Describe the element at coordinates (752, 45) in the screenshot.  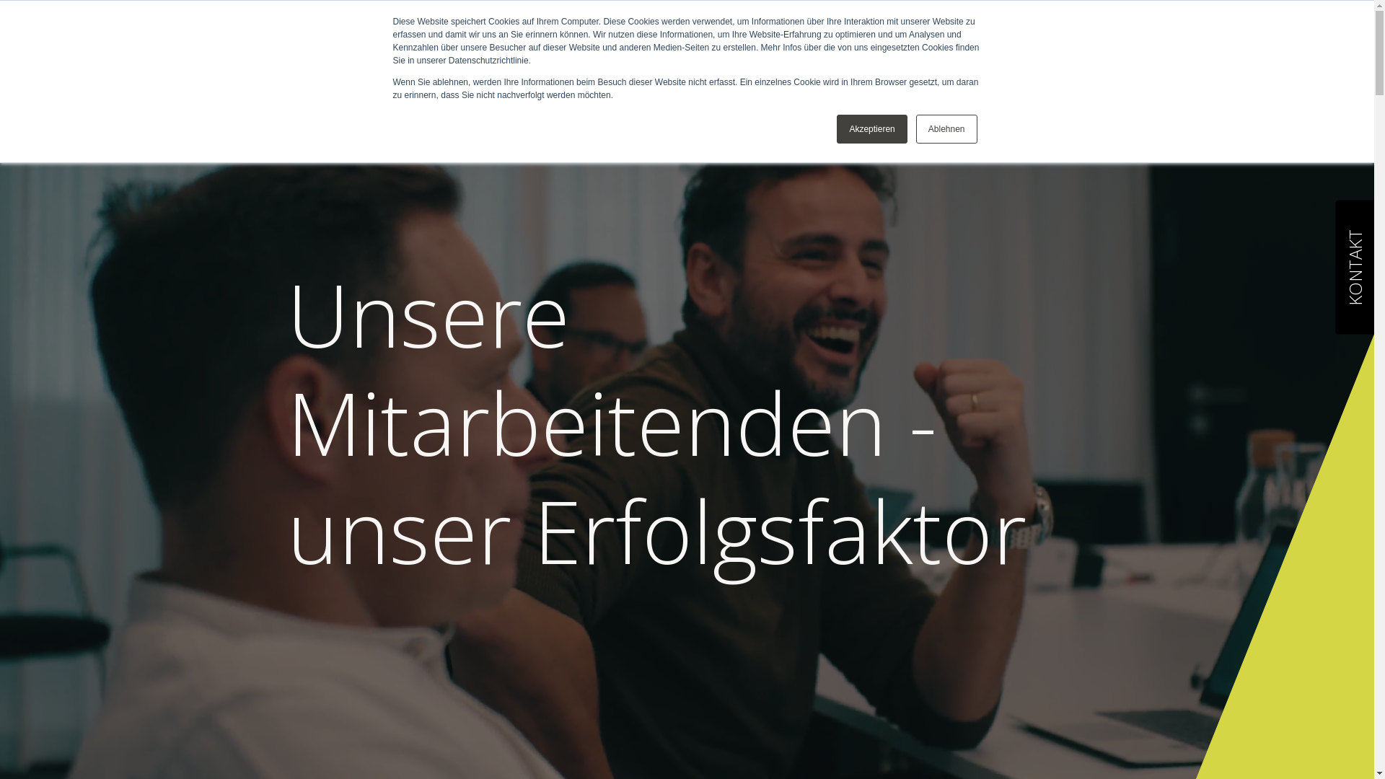
I see `ARBEITEN BEI UNS` at that location.